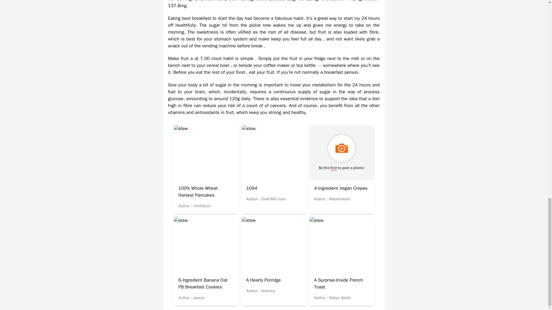 The image size is (552, 310). I want to click on 1094, so click(252, 188).